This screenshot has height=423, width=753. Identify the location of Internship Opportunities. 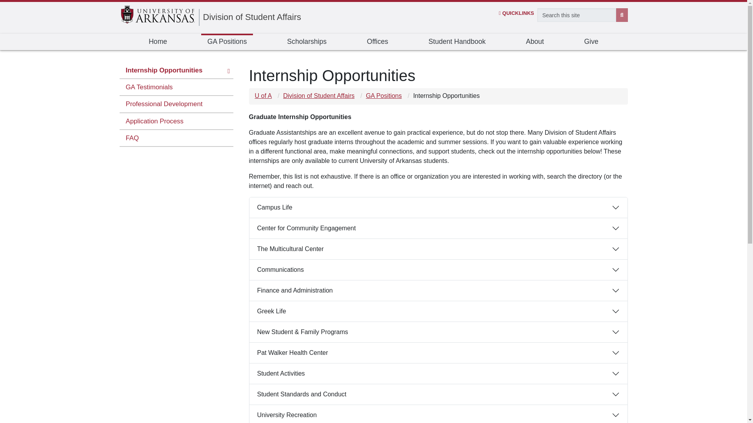
(176, 70).